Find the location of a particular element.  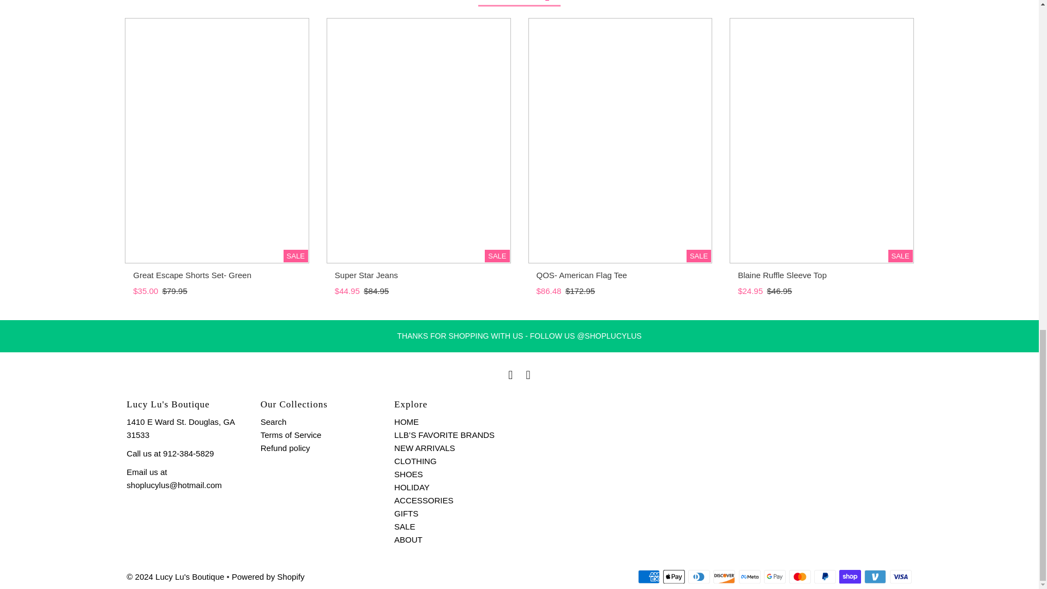

Diners Club is located at coordinates (699, 577).